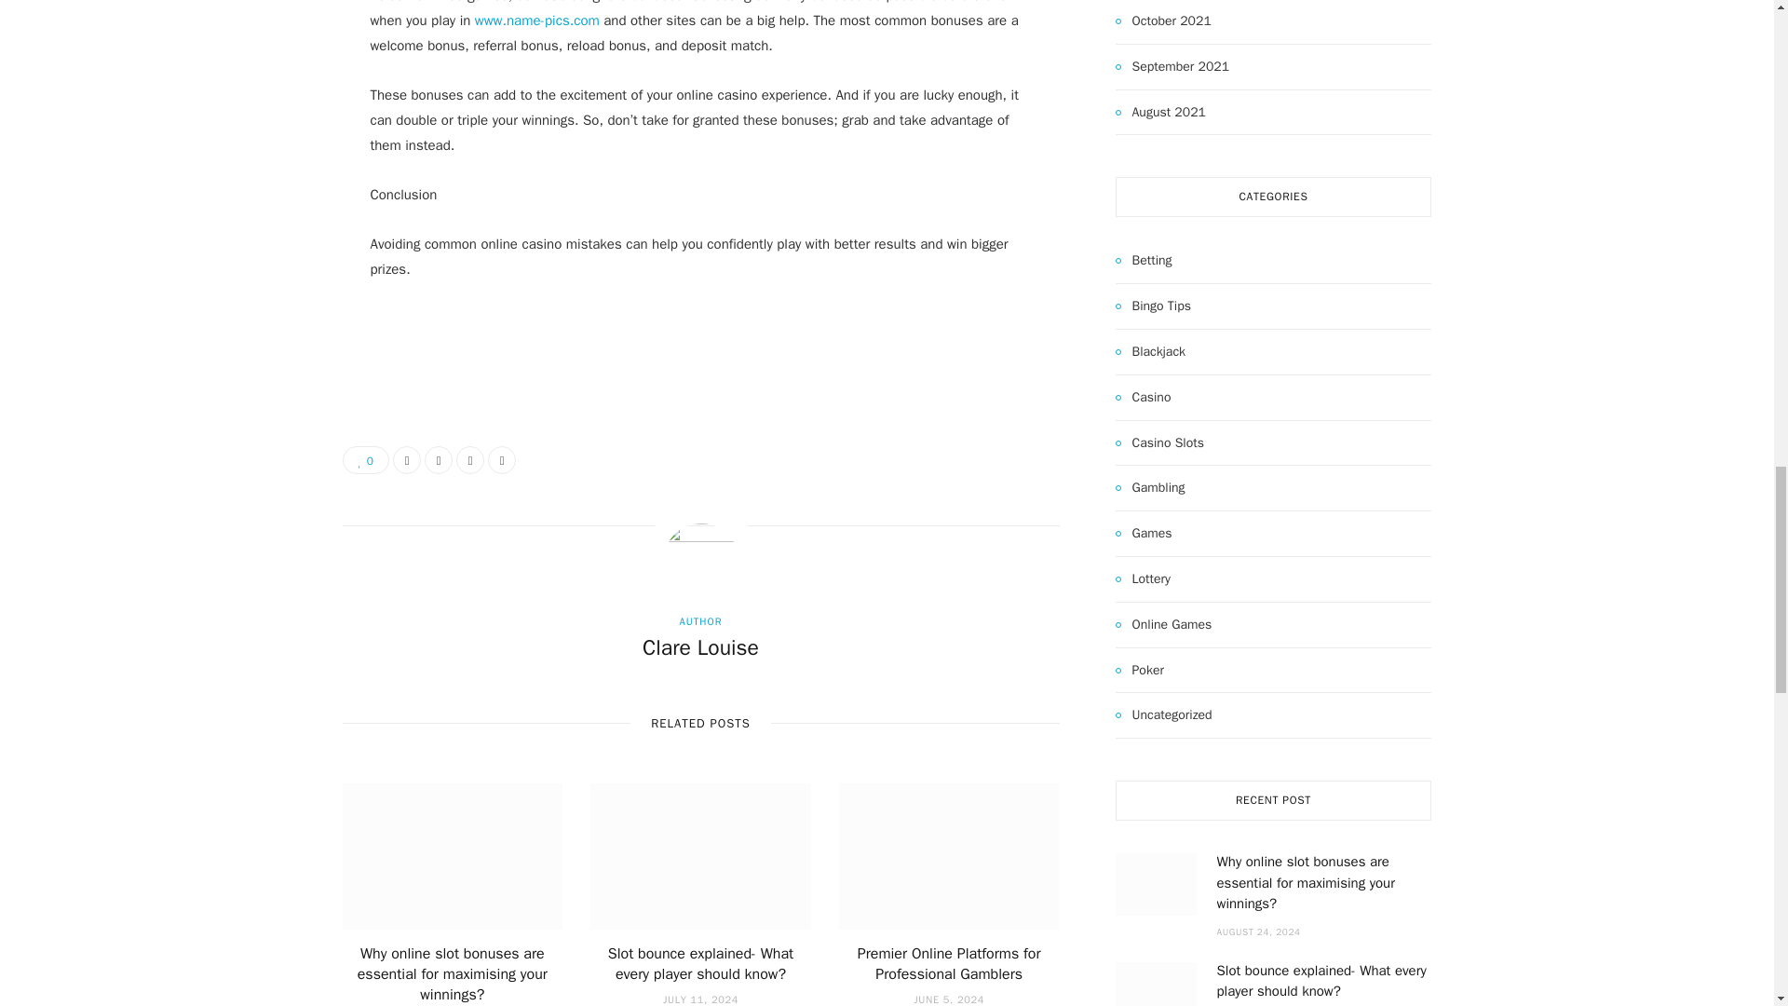  What do you see at coordinates (536, 20) in the screenshot?
I see `www.name-pics.com` at bounding box center [536, 20].